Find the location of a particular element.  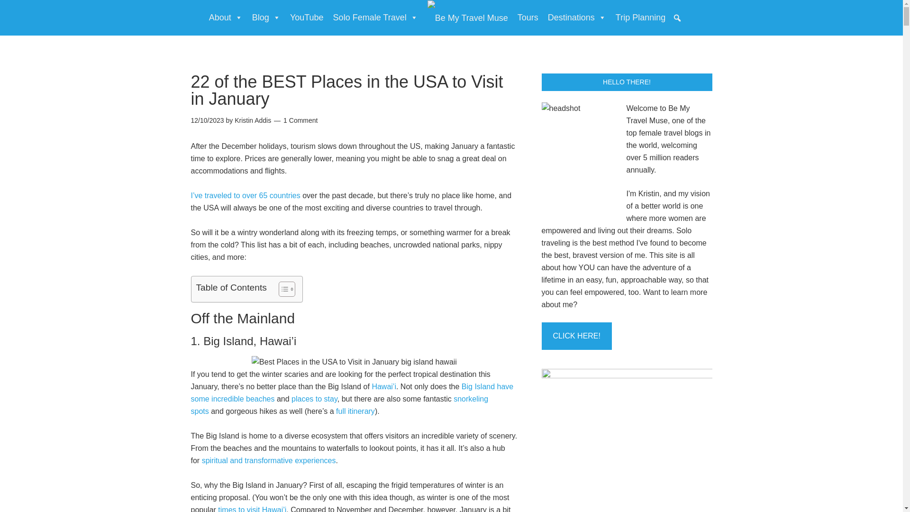

Blog is located at coordinates (266, 18).